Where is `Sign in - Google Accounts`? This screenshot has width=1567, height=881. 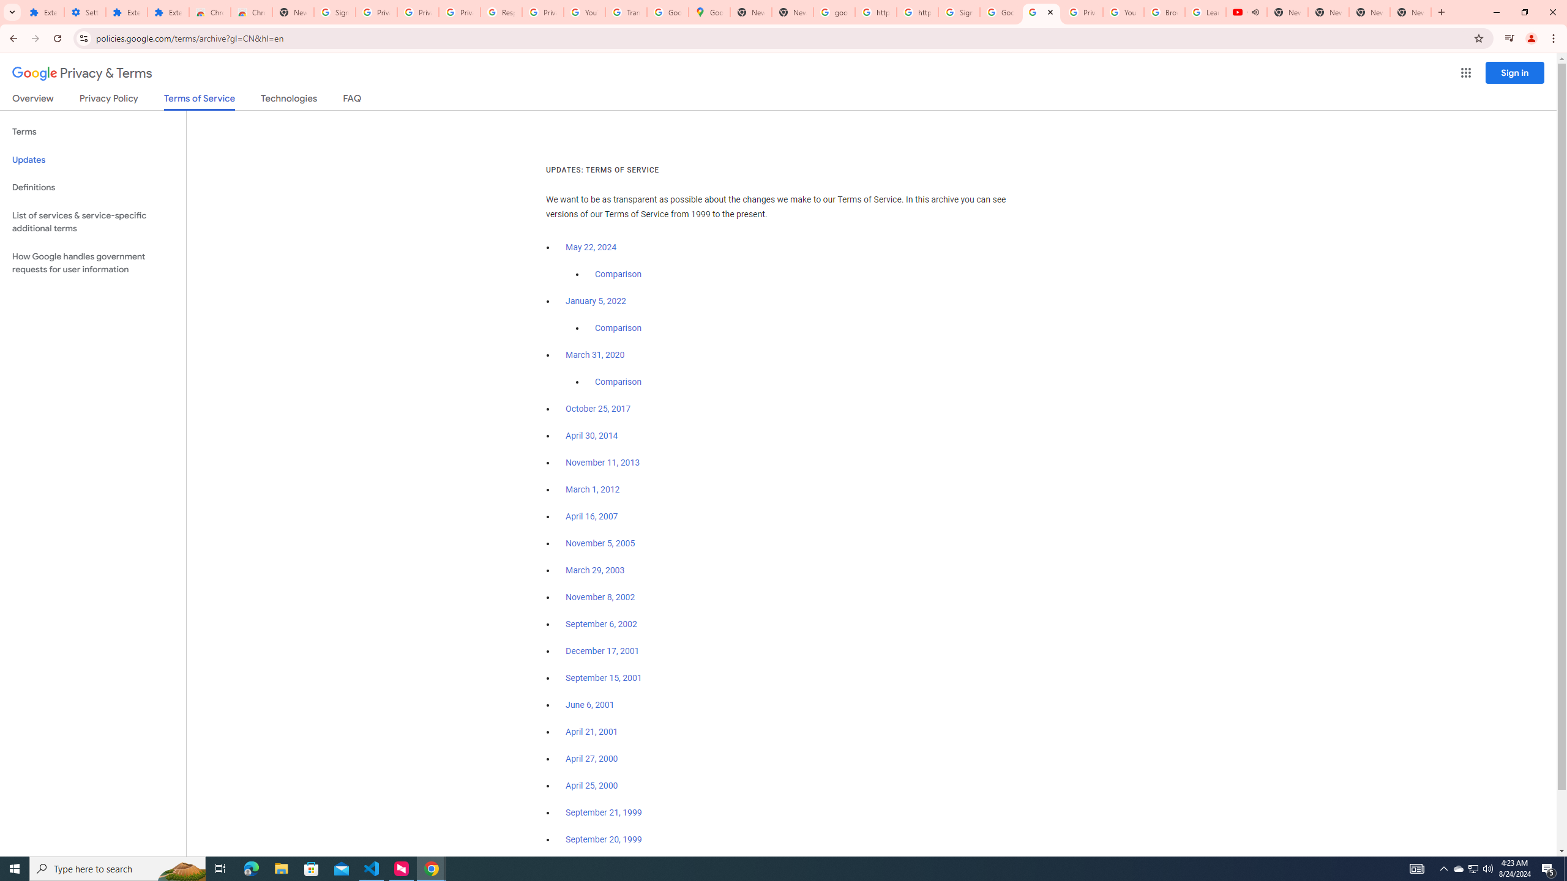
Sign in - Google Accounts is located at coordinates (959, 12).